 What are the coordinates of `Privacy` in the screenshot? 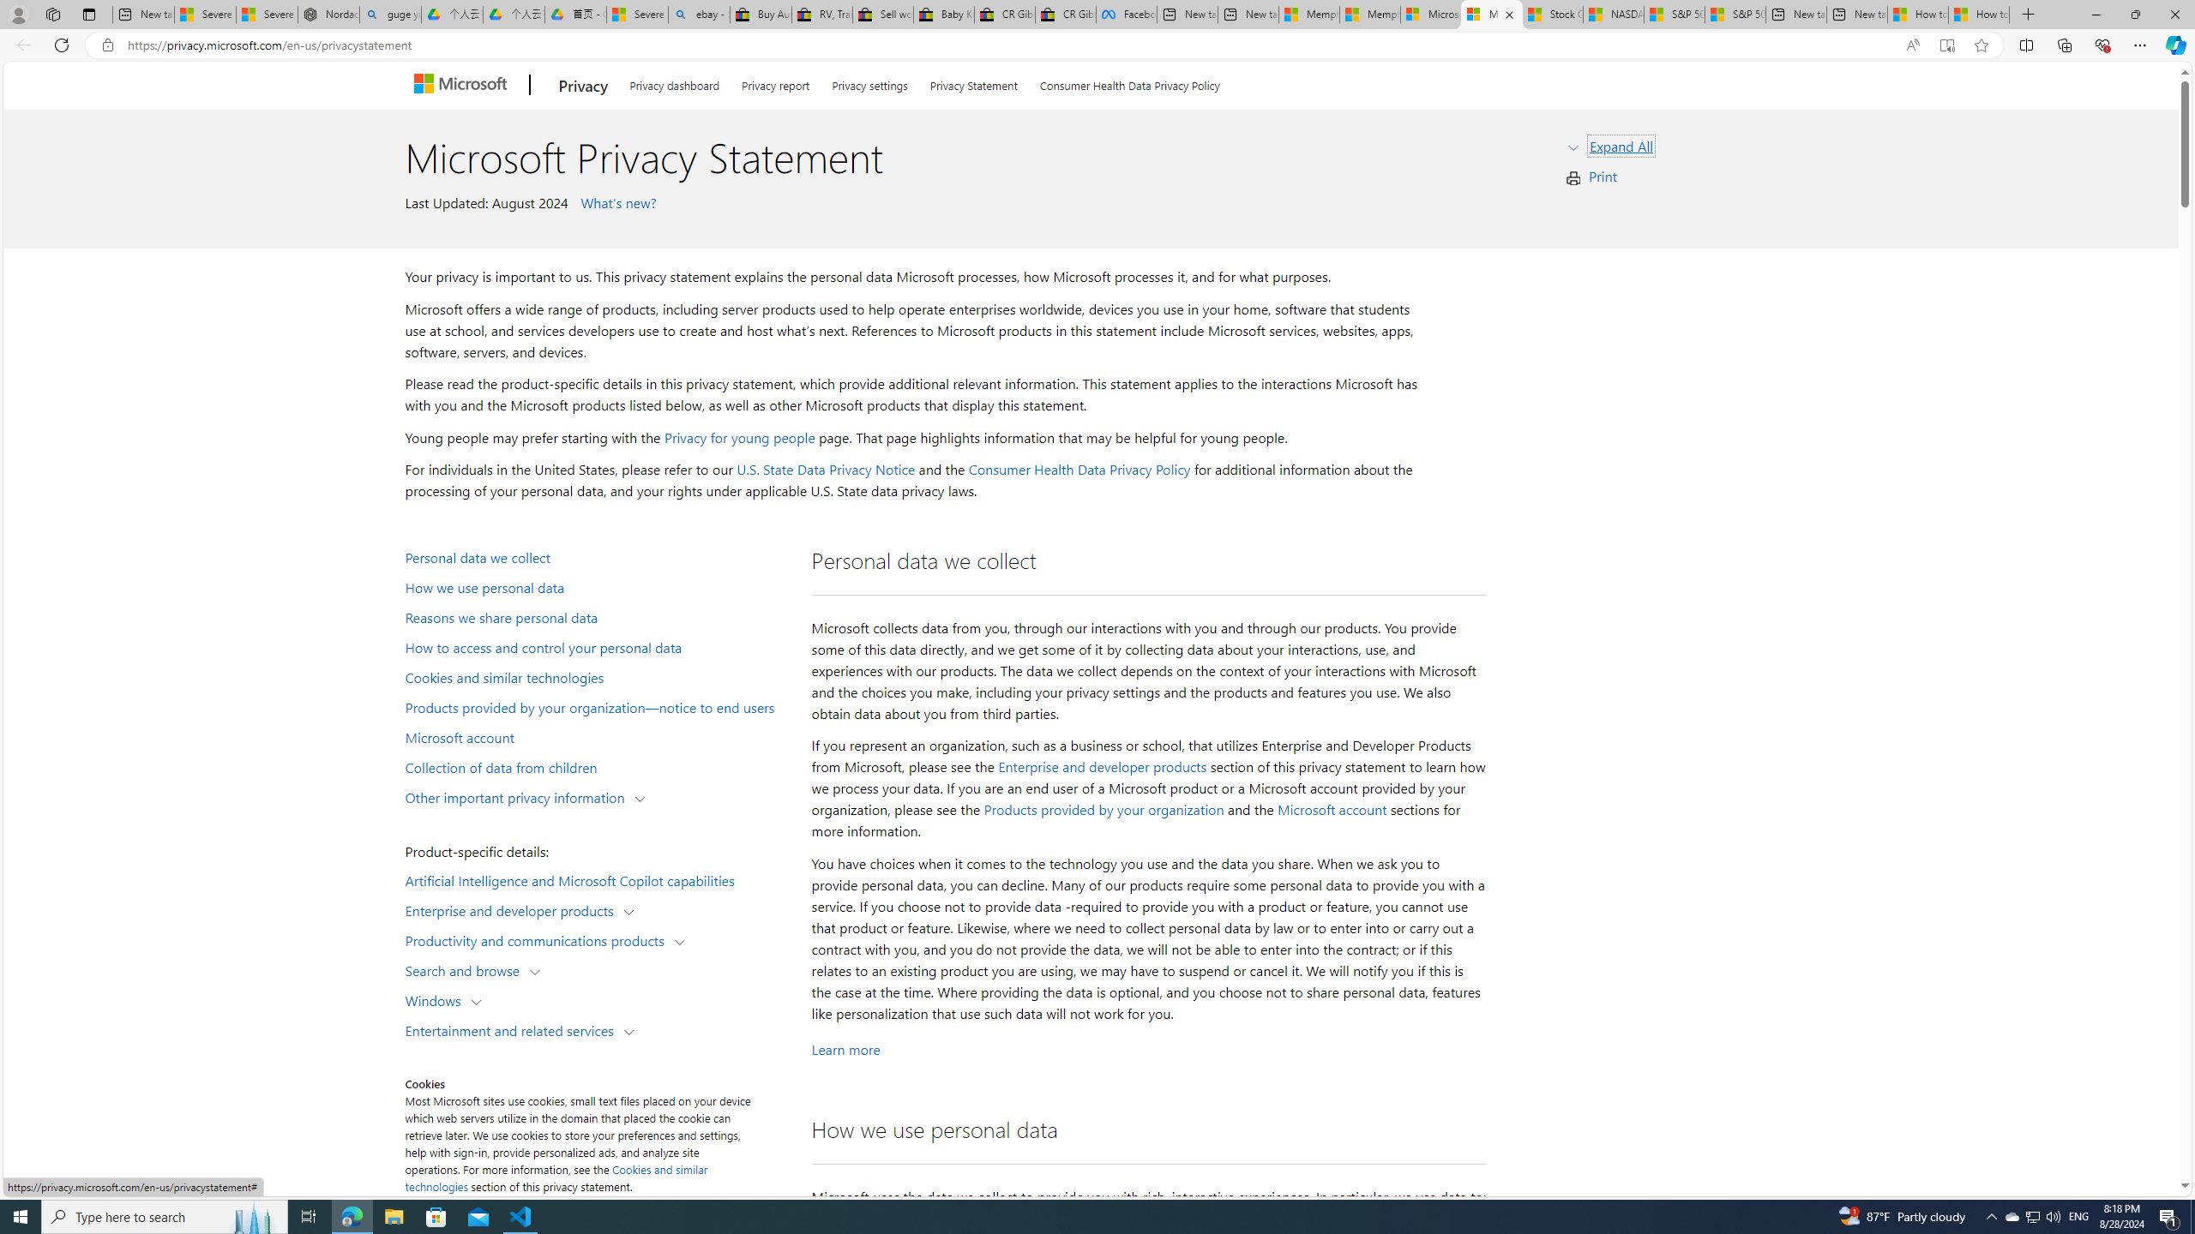 It's located at (583, 86).